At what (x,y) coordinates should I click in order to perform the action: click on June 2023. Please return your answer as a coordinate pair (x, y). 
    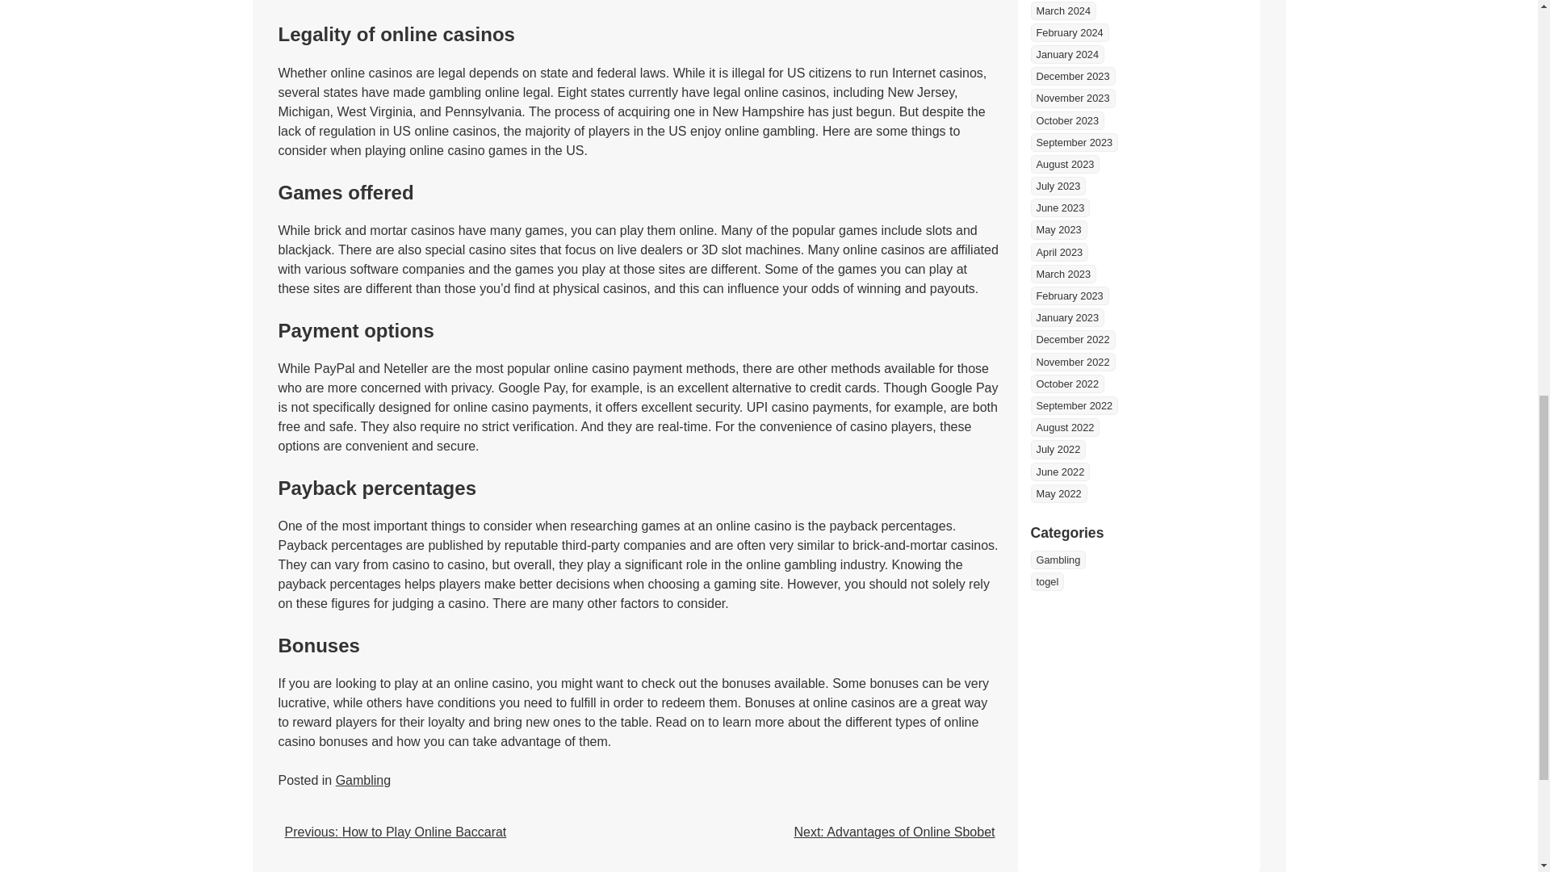
    Looking at the image, I should click on (1059, 208).